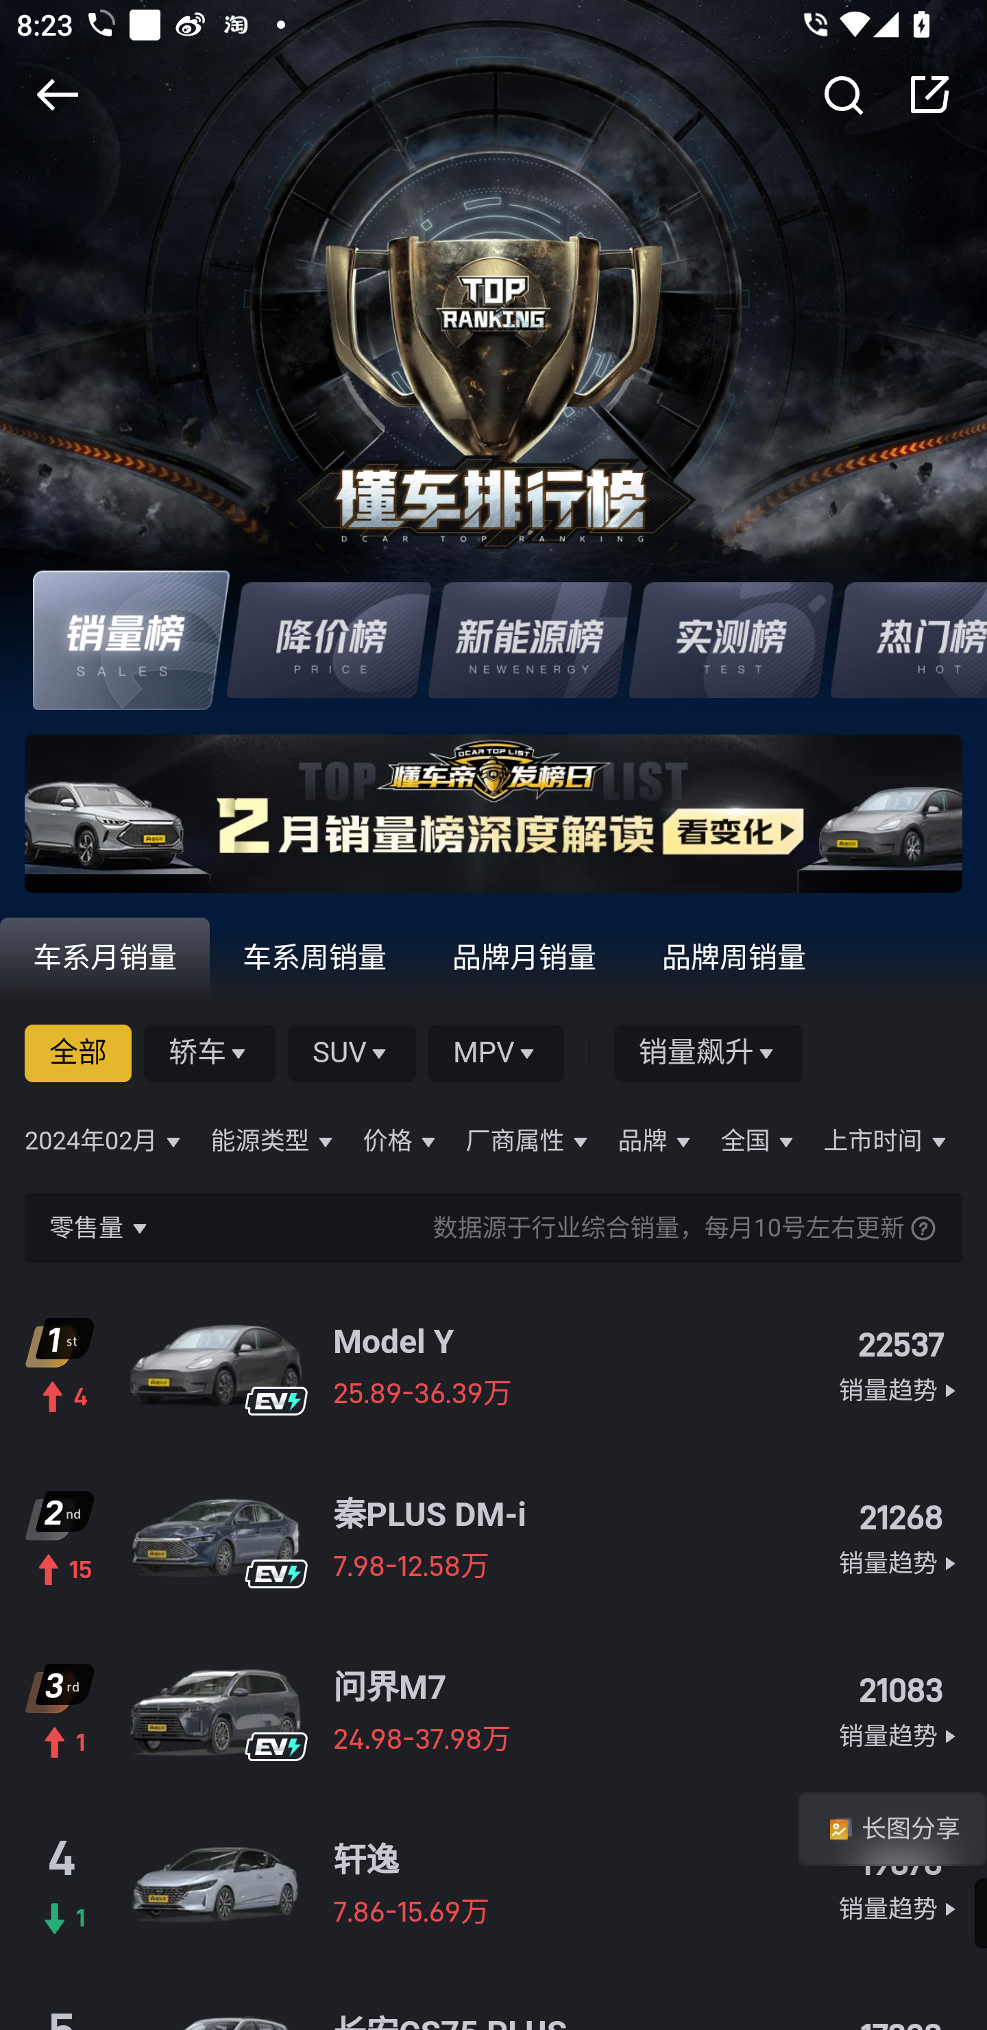 The width and height of the screenshot is (987, 2030). What do you see at coordinates (709, 1052) in the screenshot?
I see `销量飙升` at bounding box center [709, 1052].